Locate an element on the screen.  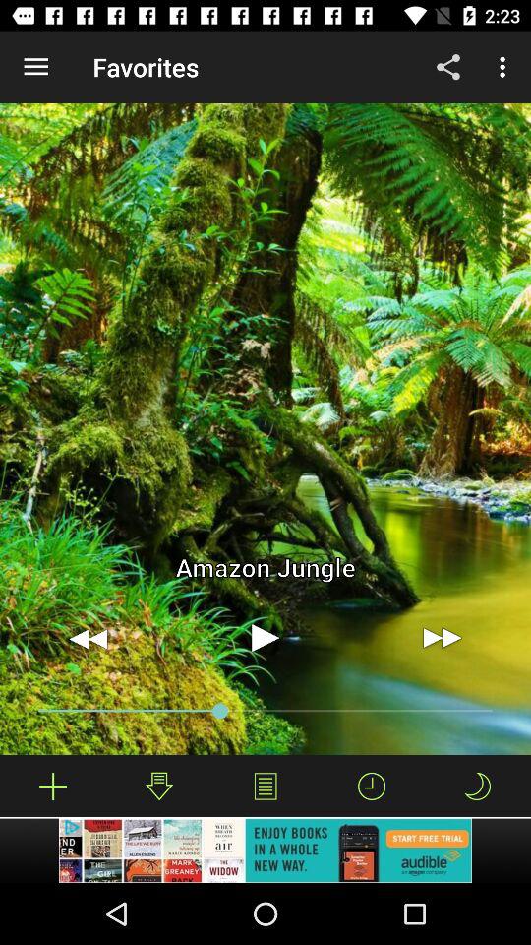
forward button is located at coordinates (442, 638).